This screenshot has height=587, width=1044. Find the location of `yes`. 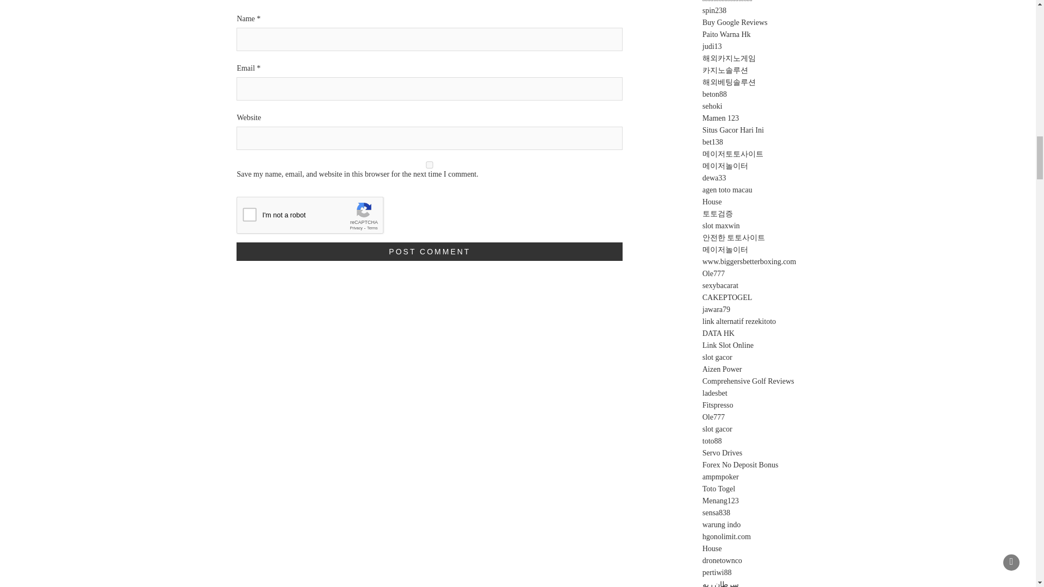

yes is located at coordinates (430, 165).